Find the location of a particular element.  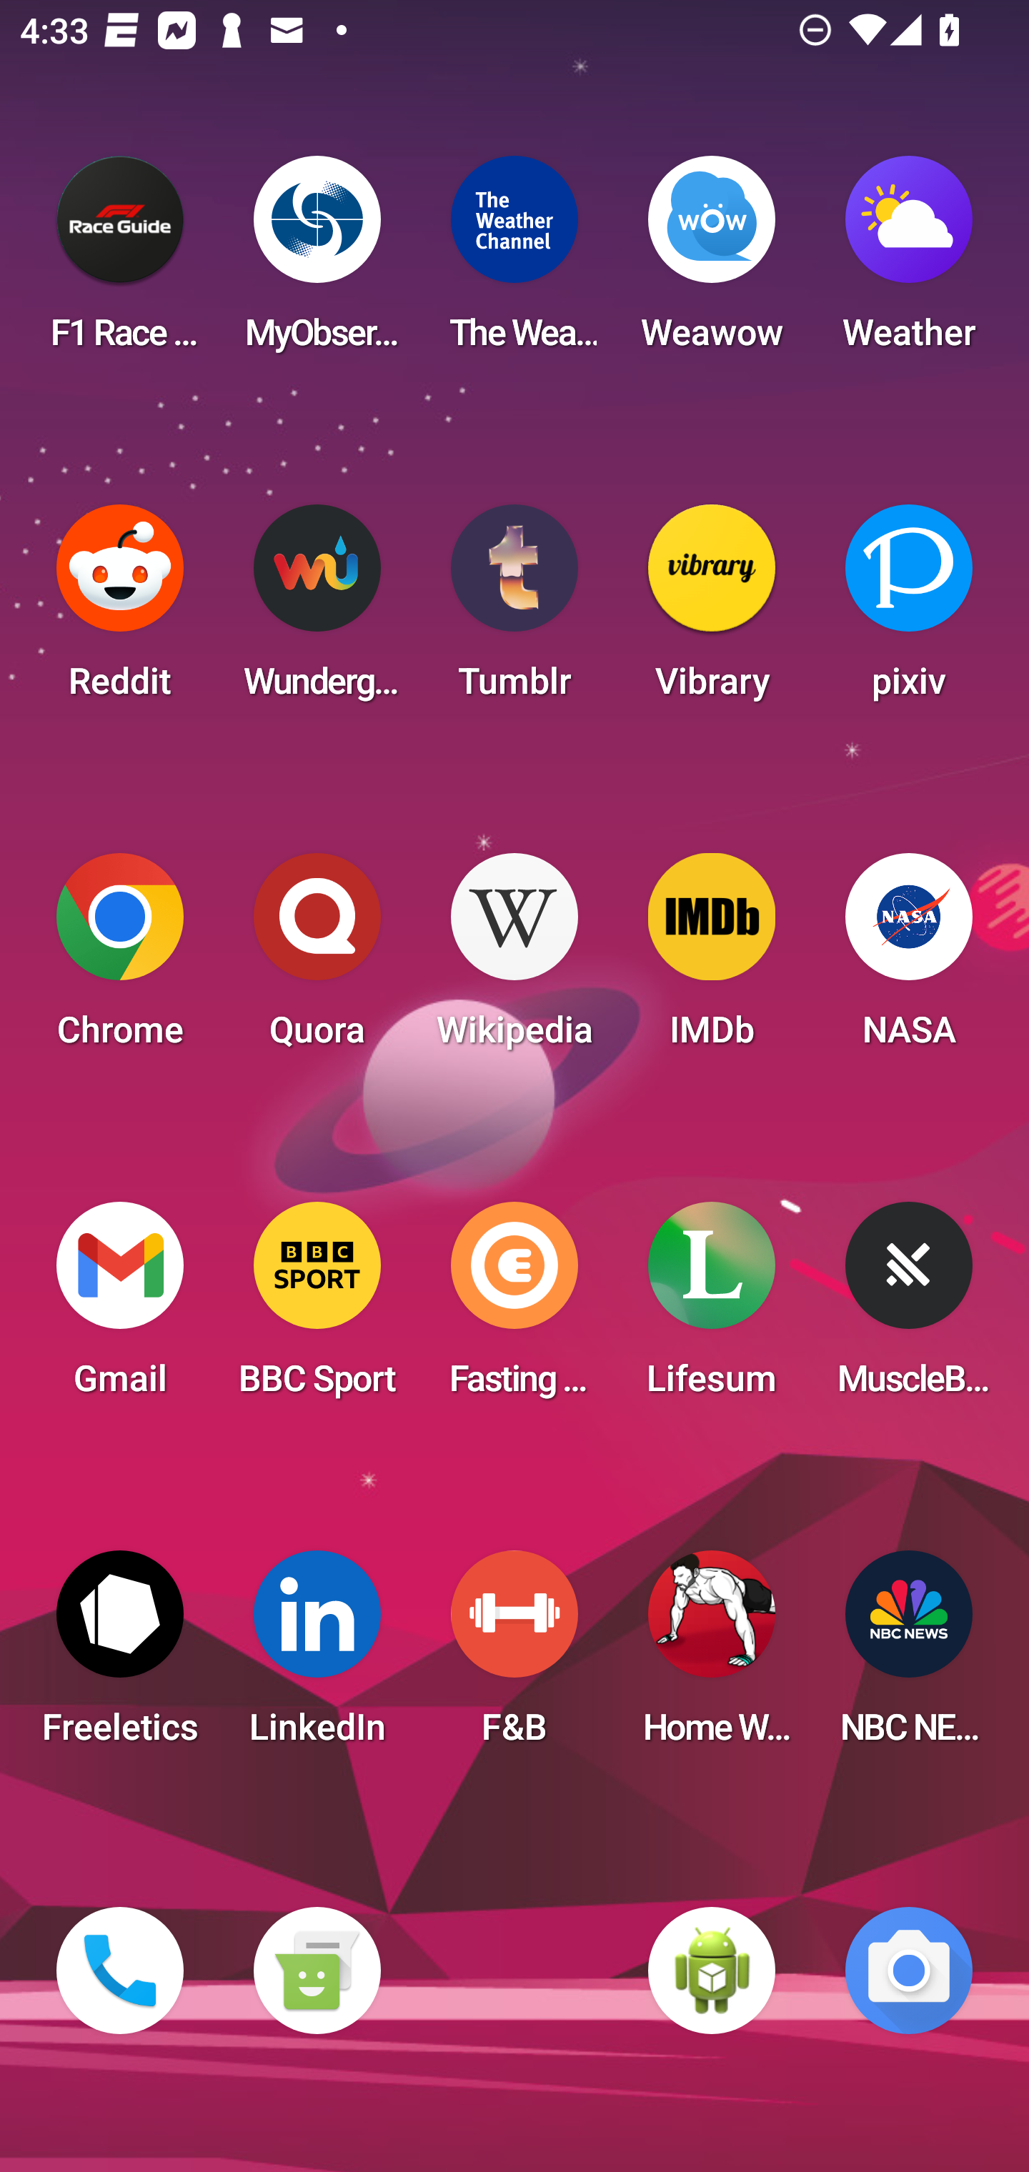

Weather is located at coordinates (909, 261).